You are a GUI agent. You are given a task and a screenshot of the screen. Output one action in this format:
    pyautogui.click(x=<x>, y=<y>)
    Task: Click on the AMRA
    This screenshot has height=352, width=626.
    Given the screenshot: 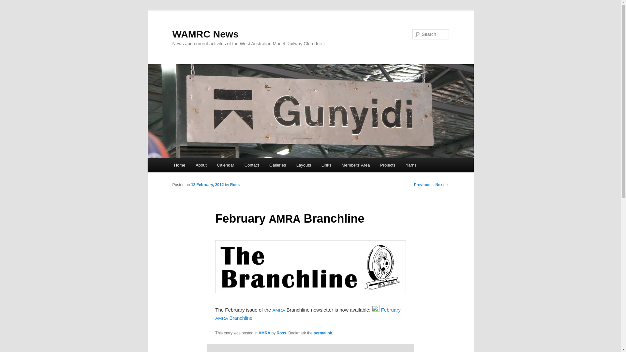 What is the action you would take?
    pyautogui.click(x=264, y=333)
    